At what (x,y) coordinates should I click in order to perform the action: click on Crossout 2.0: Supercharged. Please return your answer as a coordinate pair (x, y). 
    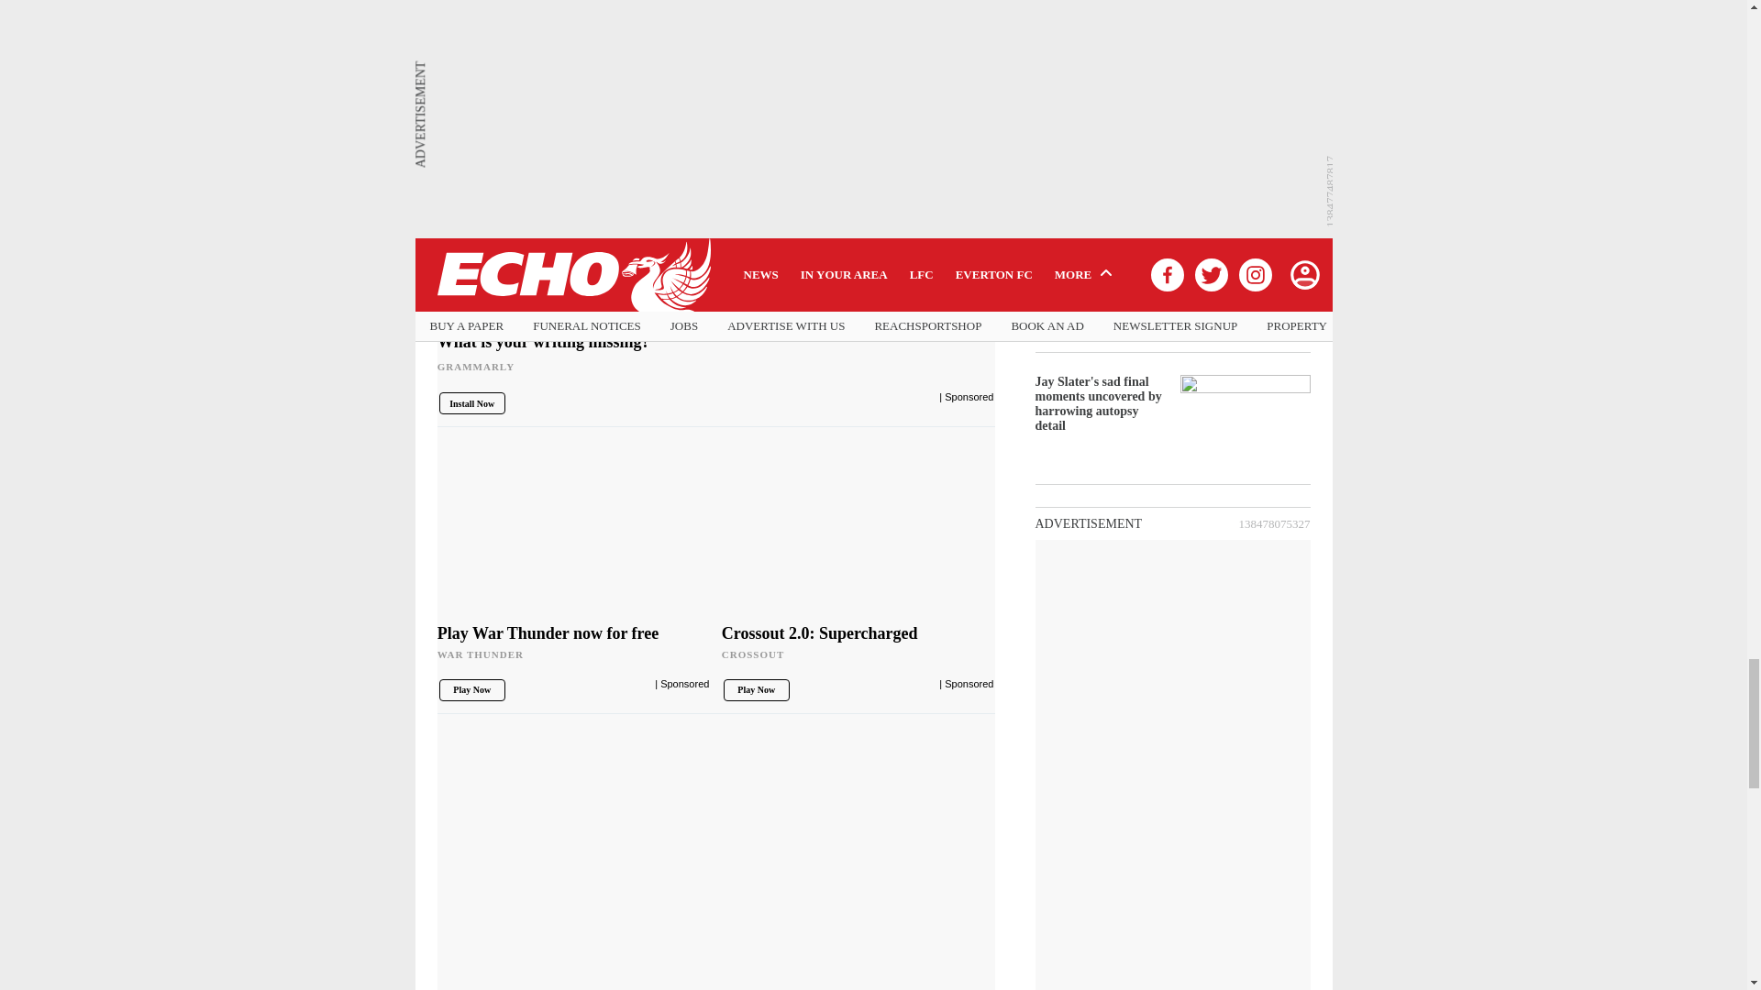
    Looking at the image, I should click on (858, 649).